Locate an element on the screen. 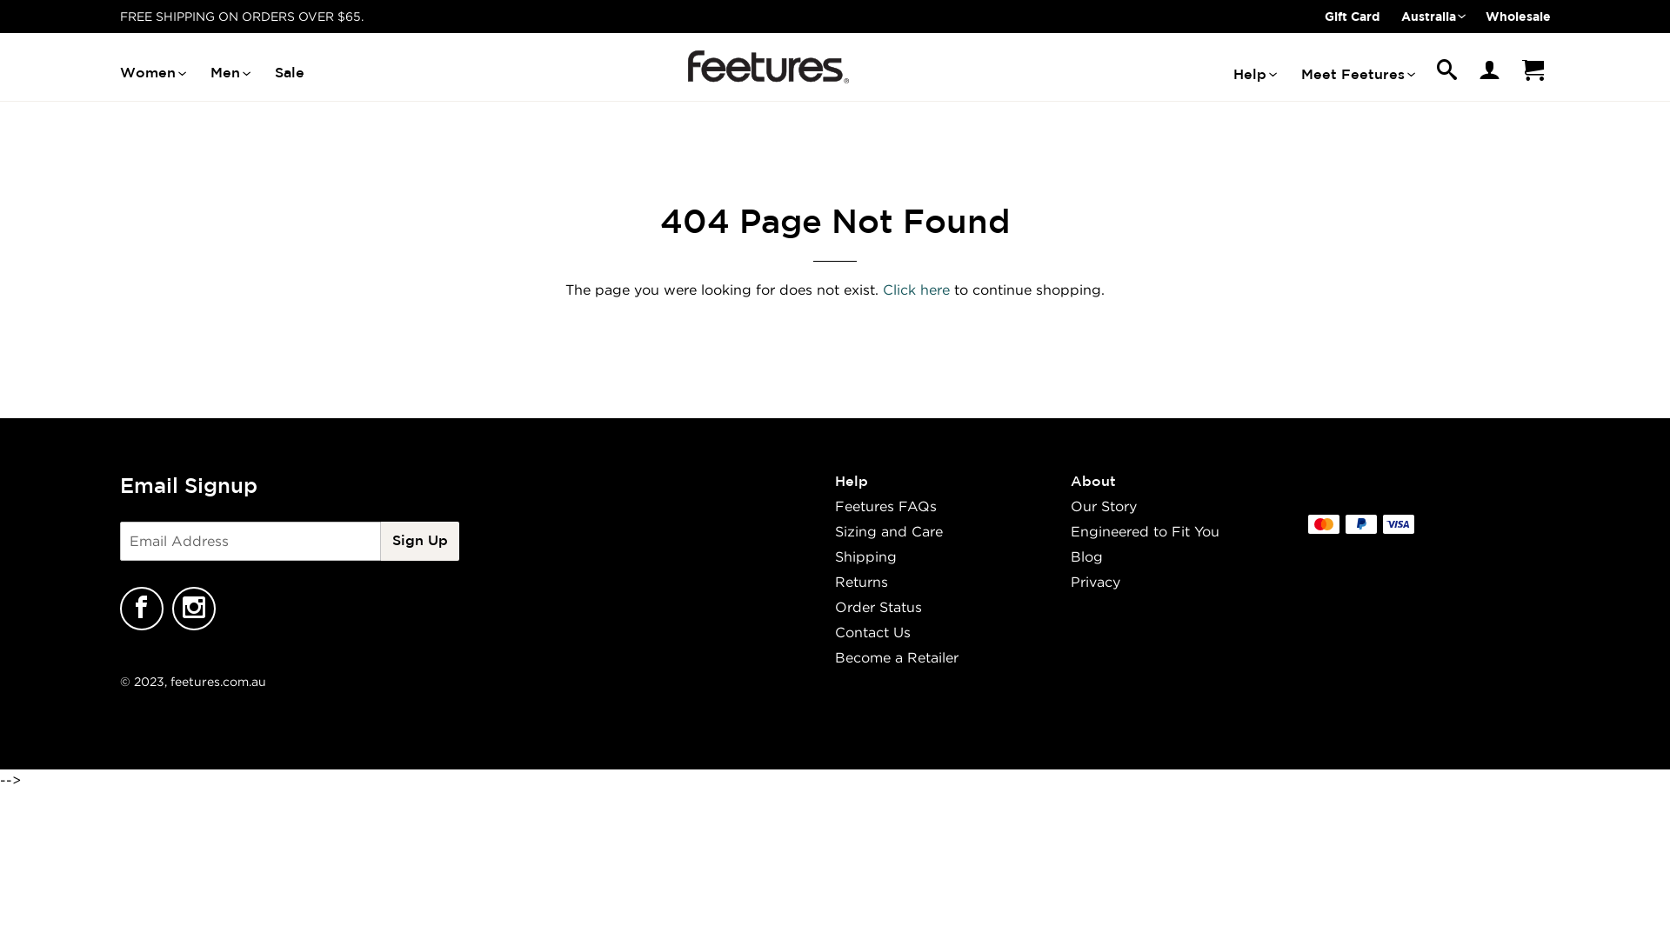 This screenshot has width=1670, height=939. Facebook is located at coordinates (142, 609).